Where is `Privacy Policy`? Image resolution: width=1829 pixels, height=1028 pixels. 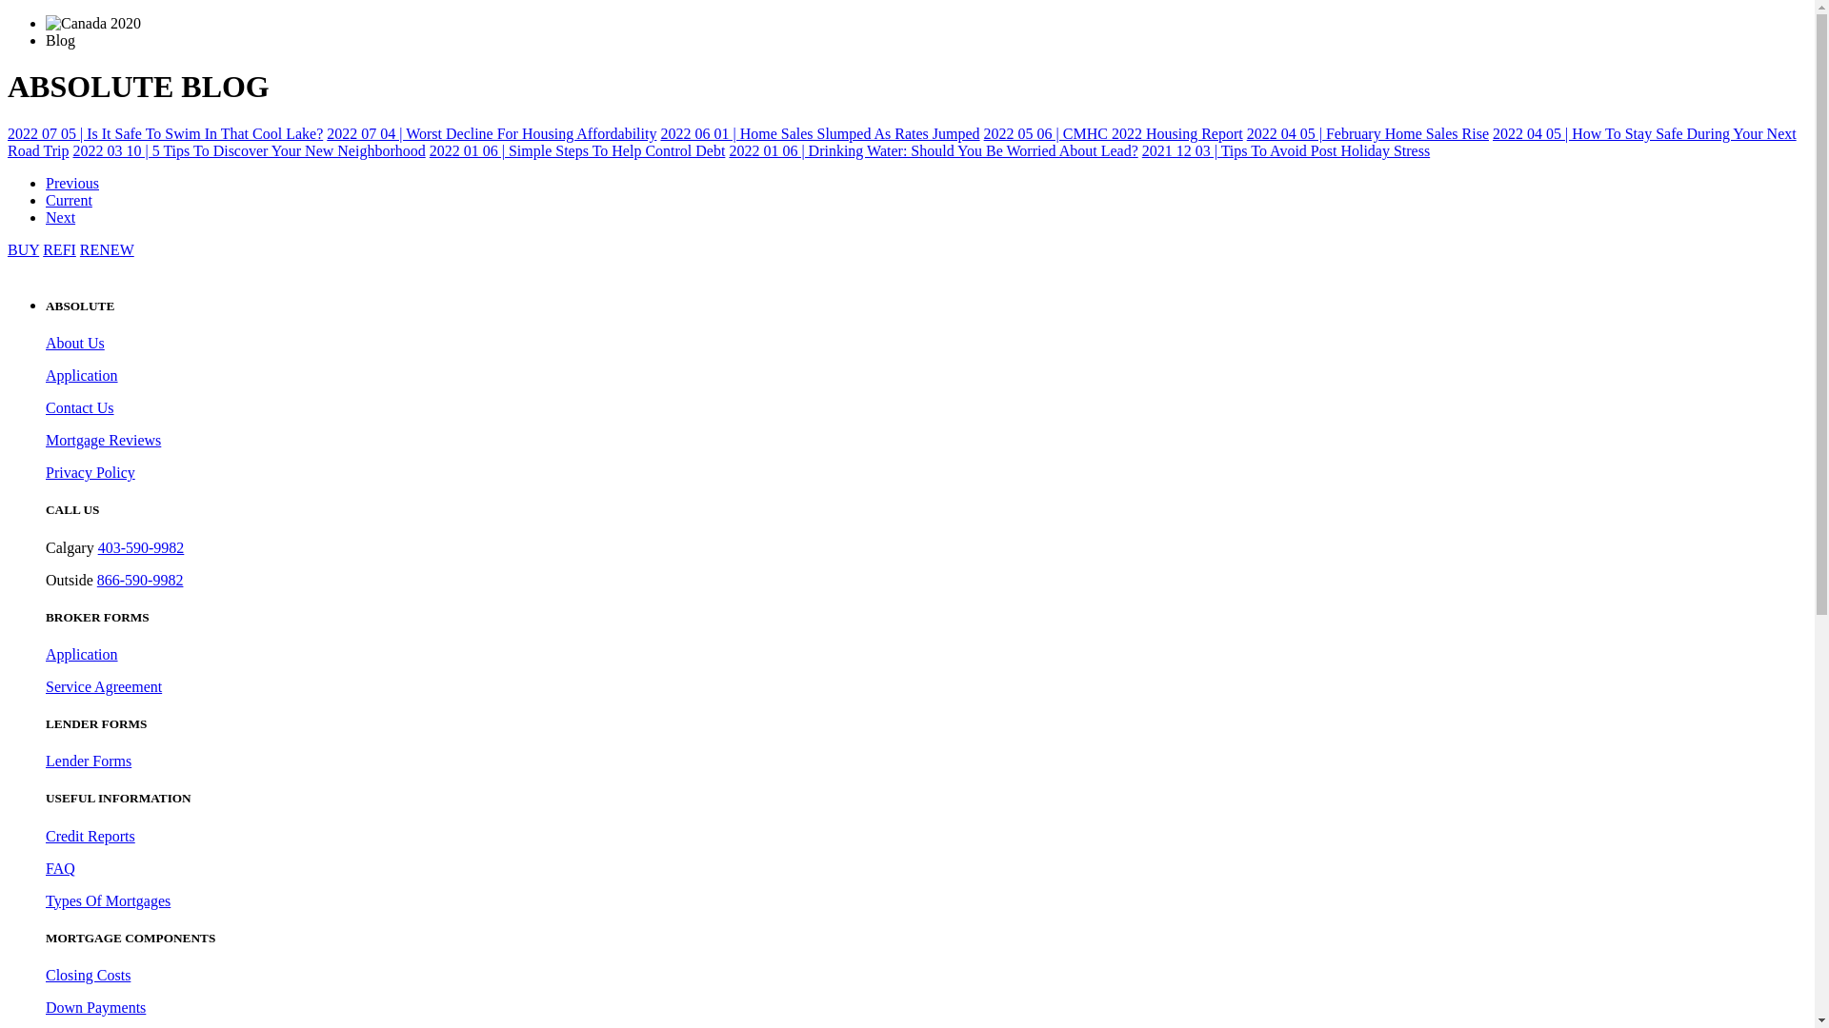
Privacy Policy is located at coordinates (90, 472).